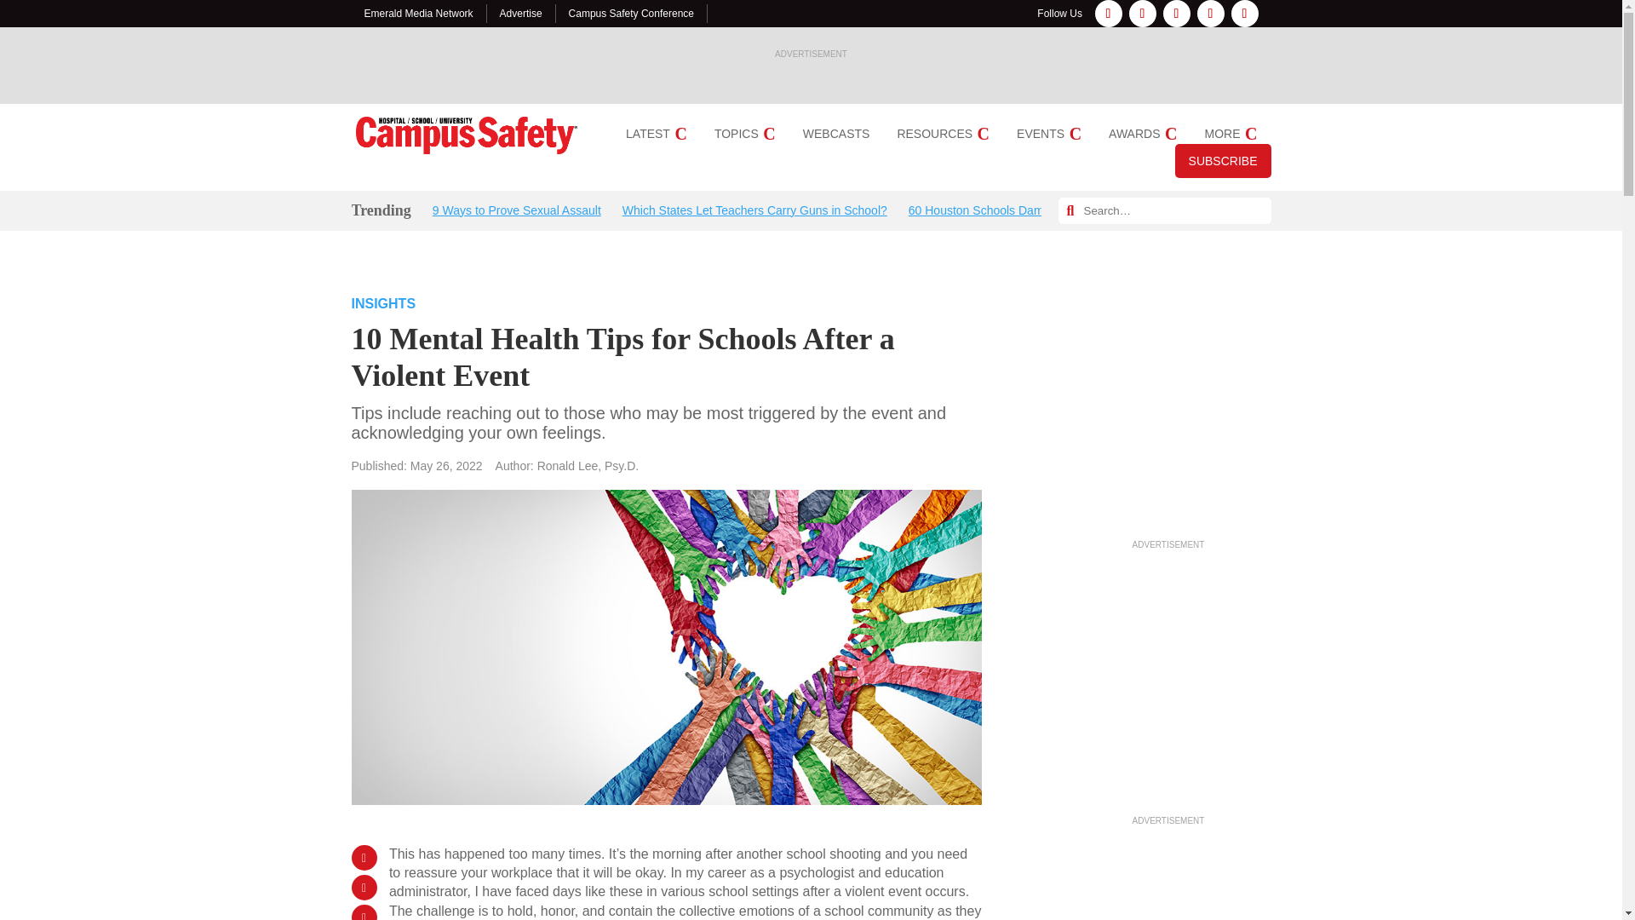 Image resolution: width=1635 pixels, height=920 pixels. Describe the element at coordinates (521, 13) in the screenshot. I see `Advertise` at that location.